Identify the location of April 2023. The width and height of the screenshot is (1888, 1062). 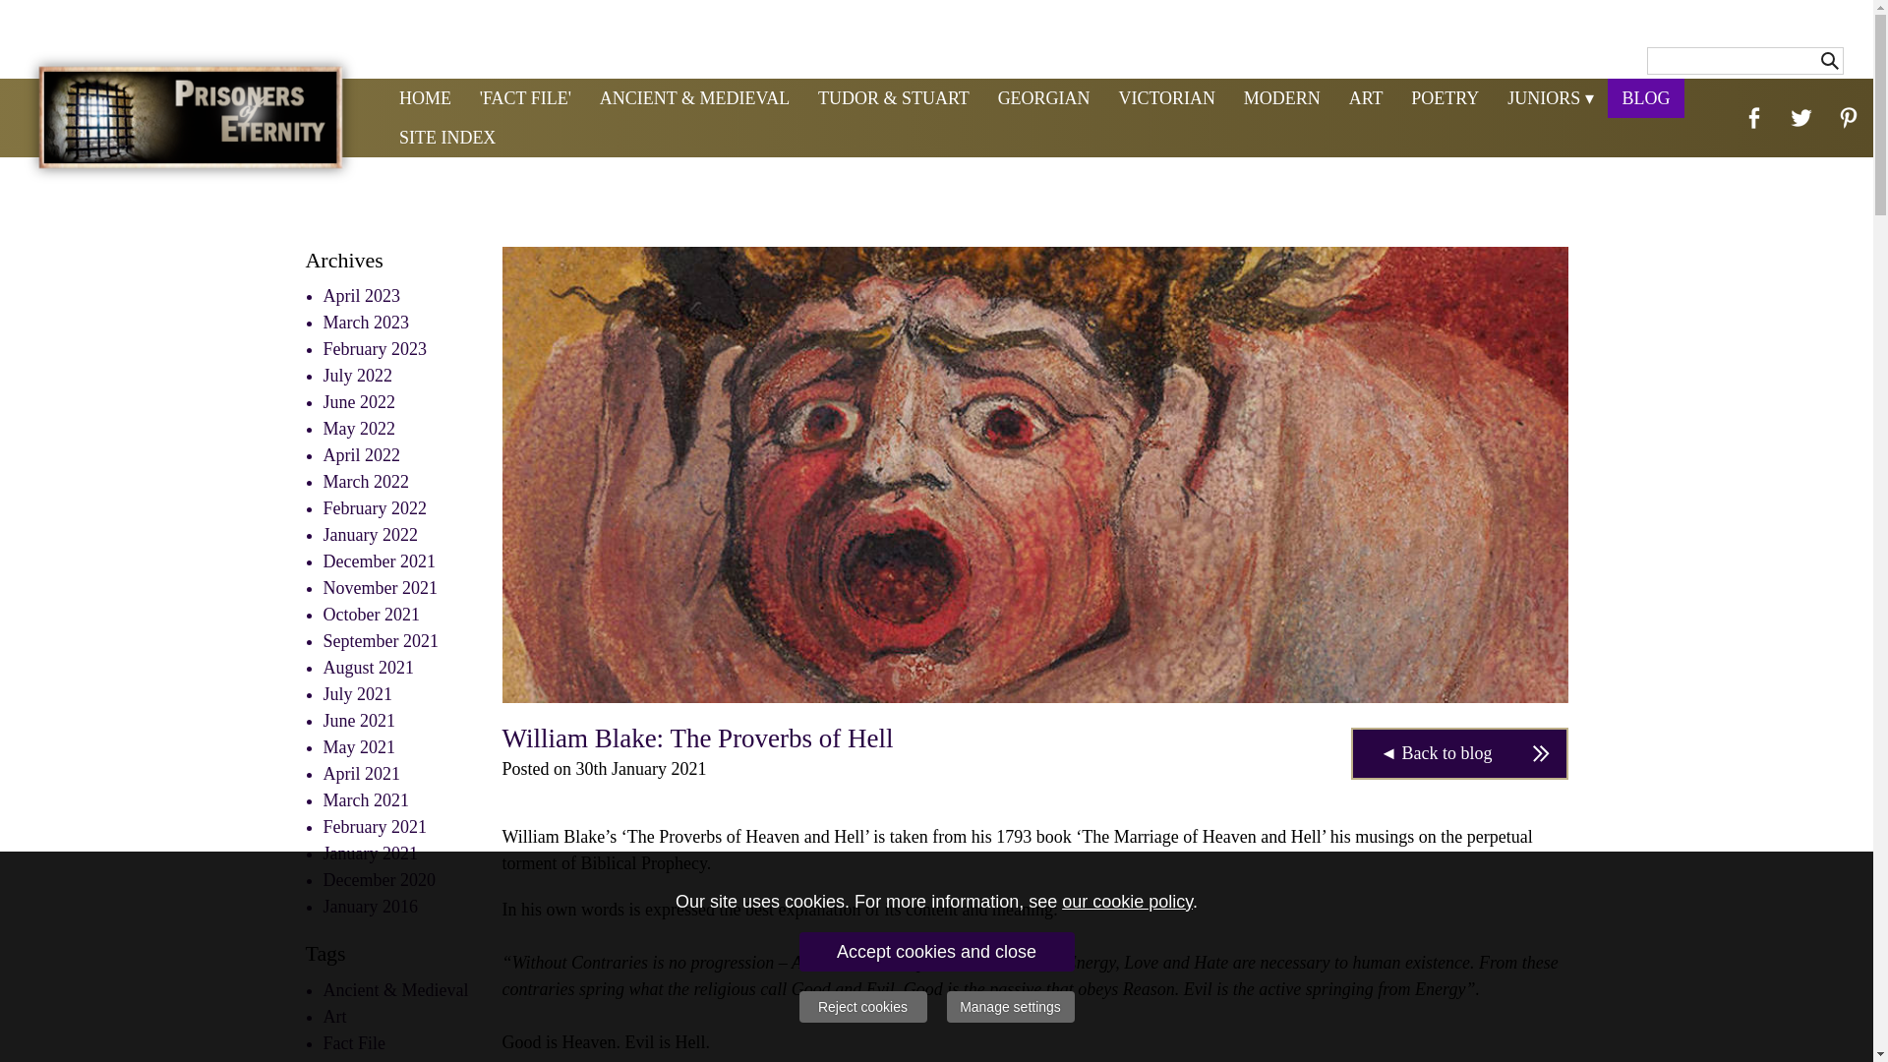
(362, 295).